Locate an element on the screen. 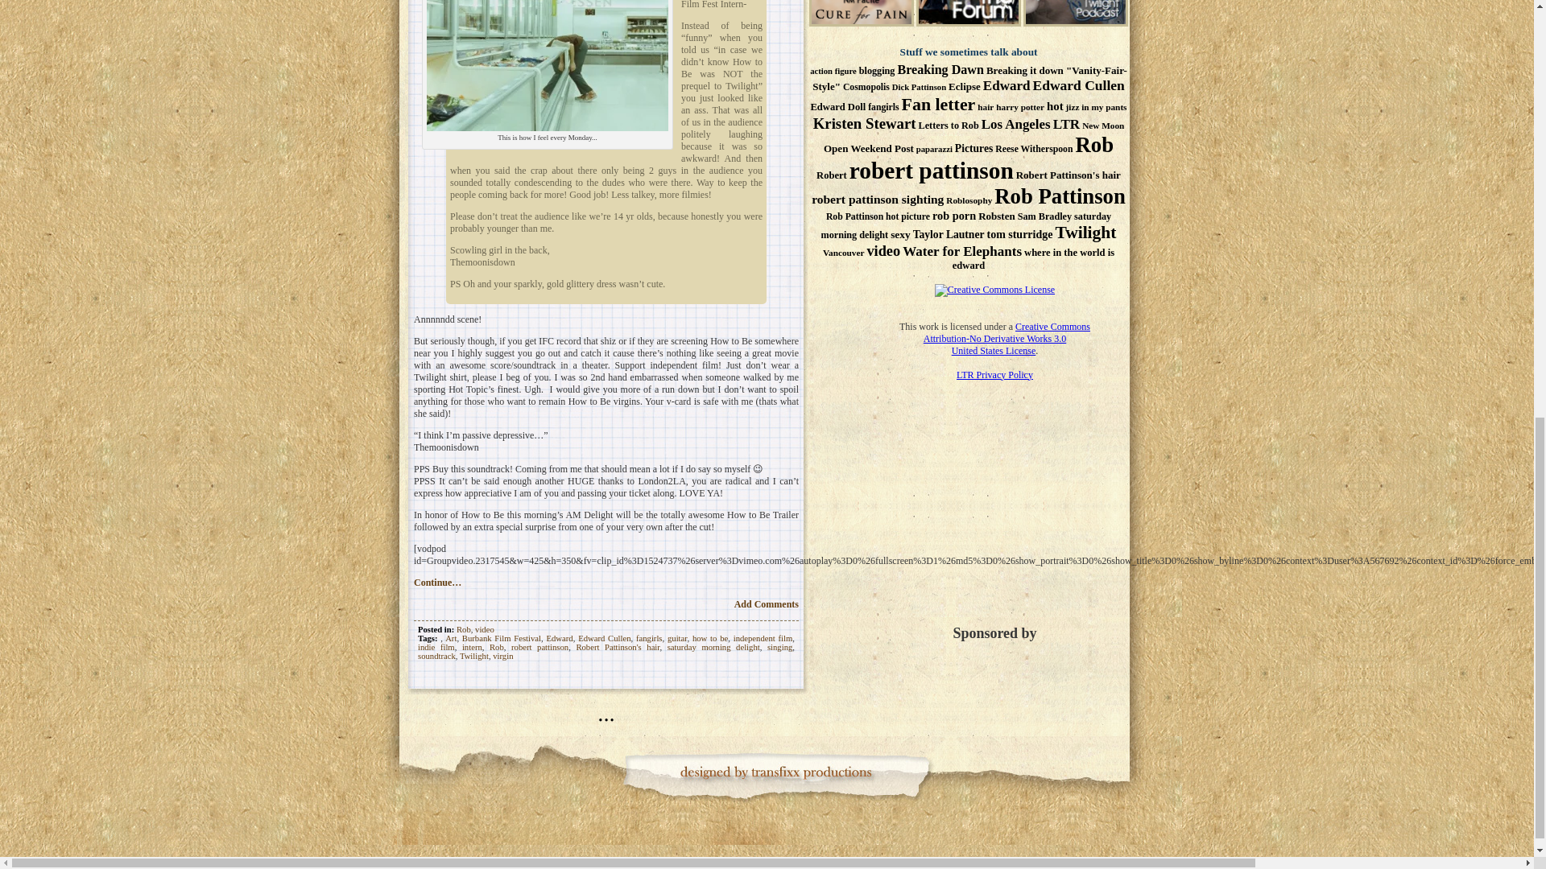 The width and height of the screenshot is (1546, 869). indie film is located at coordinates (436, 647).